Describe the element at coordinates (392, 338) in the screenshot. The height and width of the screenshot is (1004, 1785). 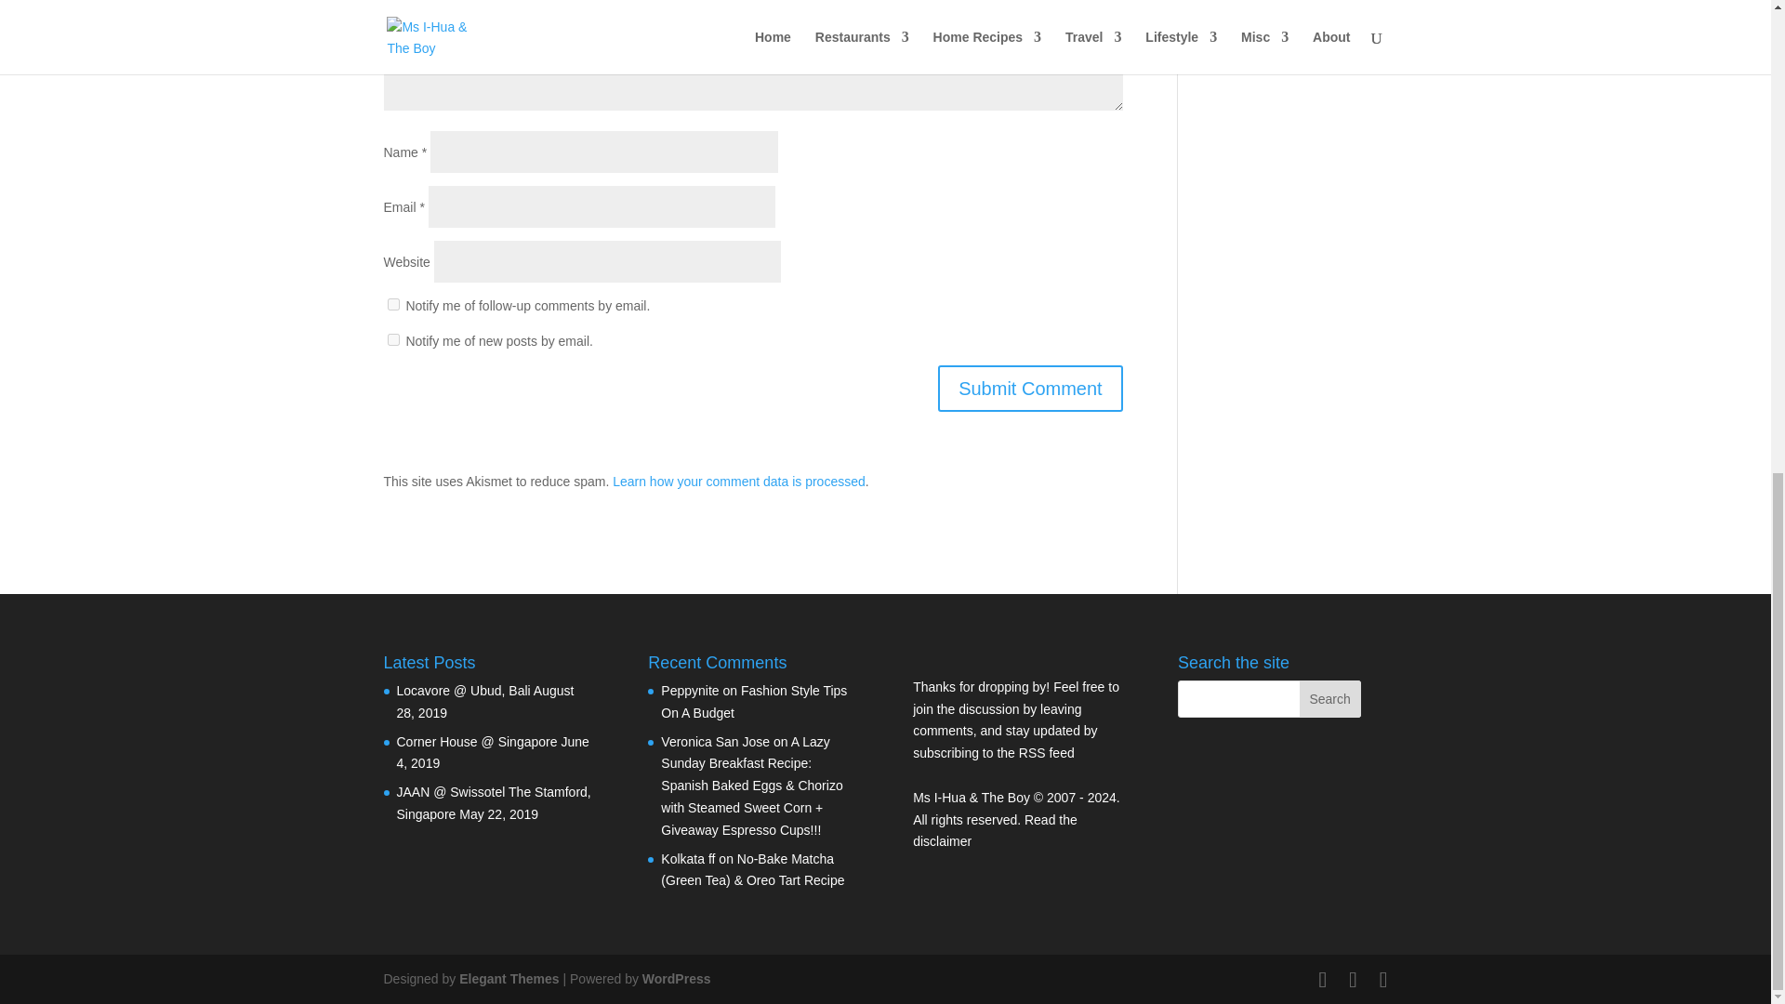
I see `subscribe` at that location.